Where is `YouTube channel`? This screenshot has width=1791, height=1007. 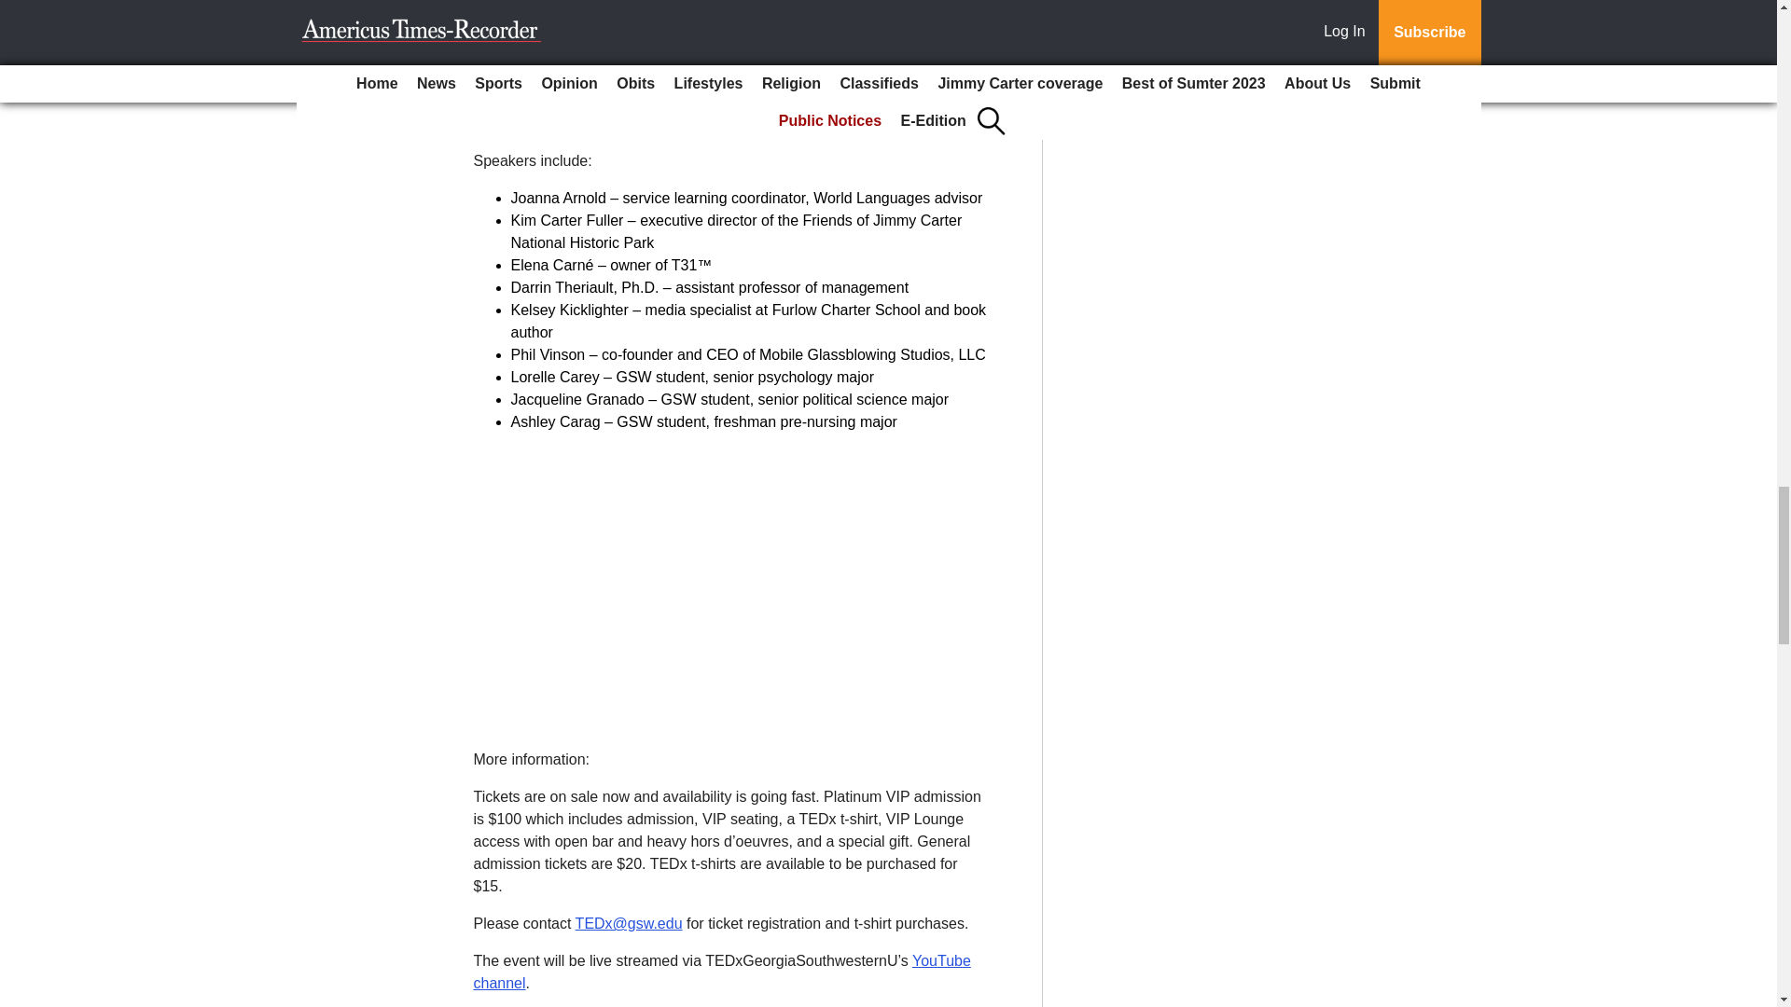 YouTube channel is located at coordinates (722, 972).